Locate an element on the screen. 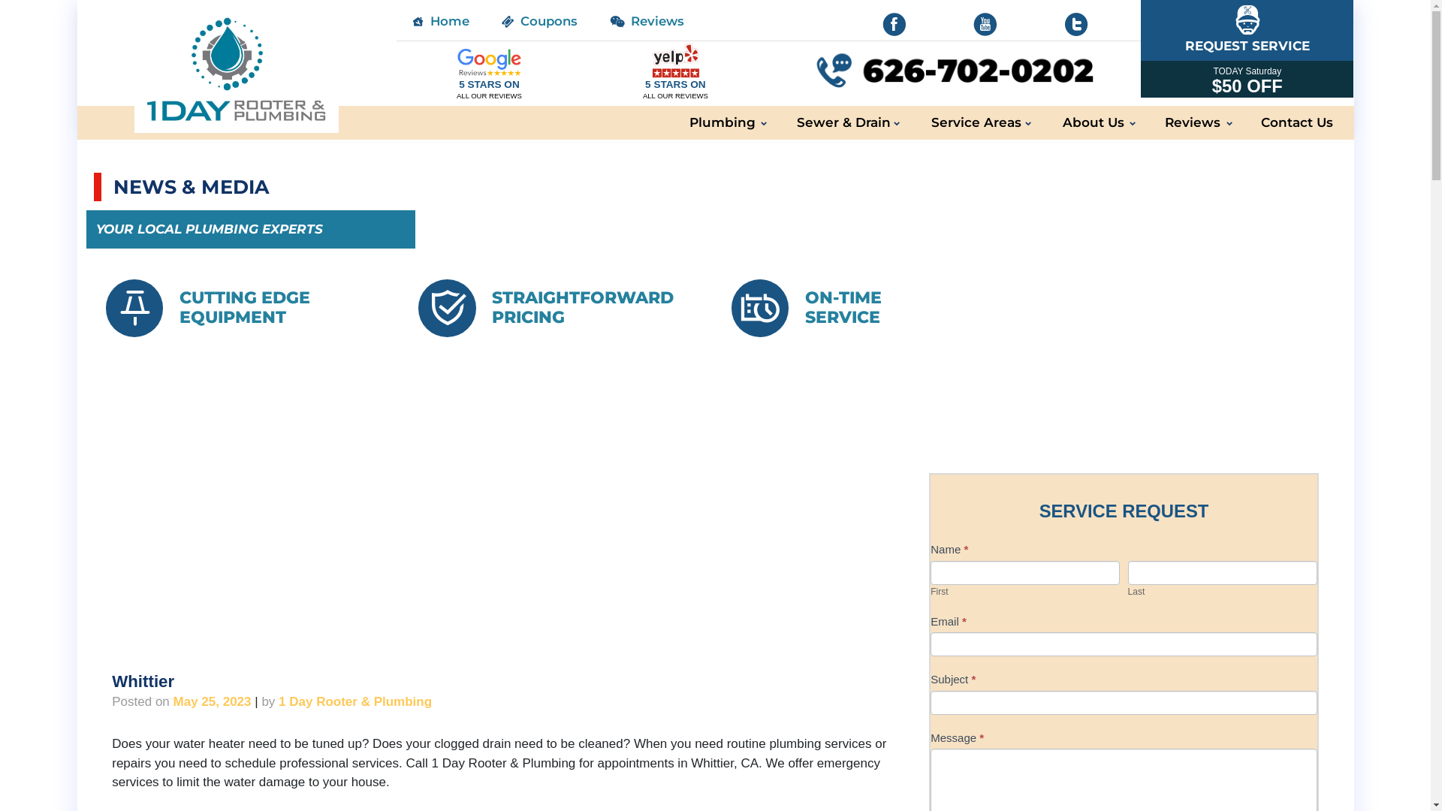 The width and height of the screenshot is (1442, 811). 5 STARS ON
ALL OUR REVIEWS is located at coordinates (490, 71).